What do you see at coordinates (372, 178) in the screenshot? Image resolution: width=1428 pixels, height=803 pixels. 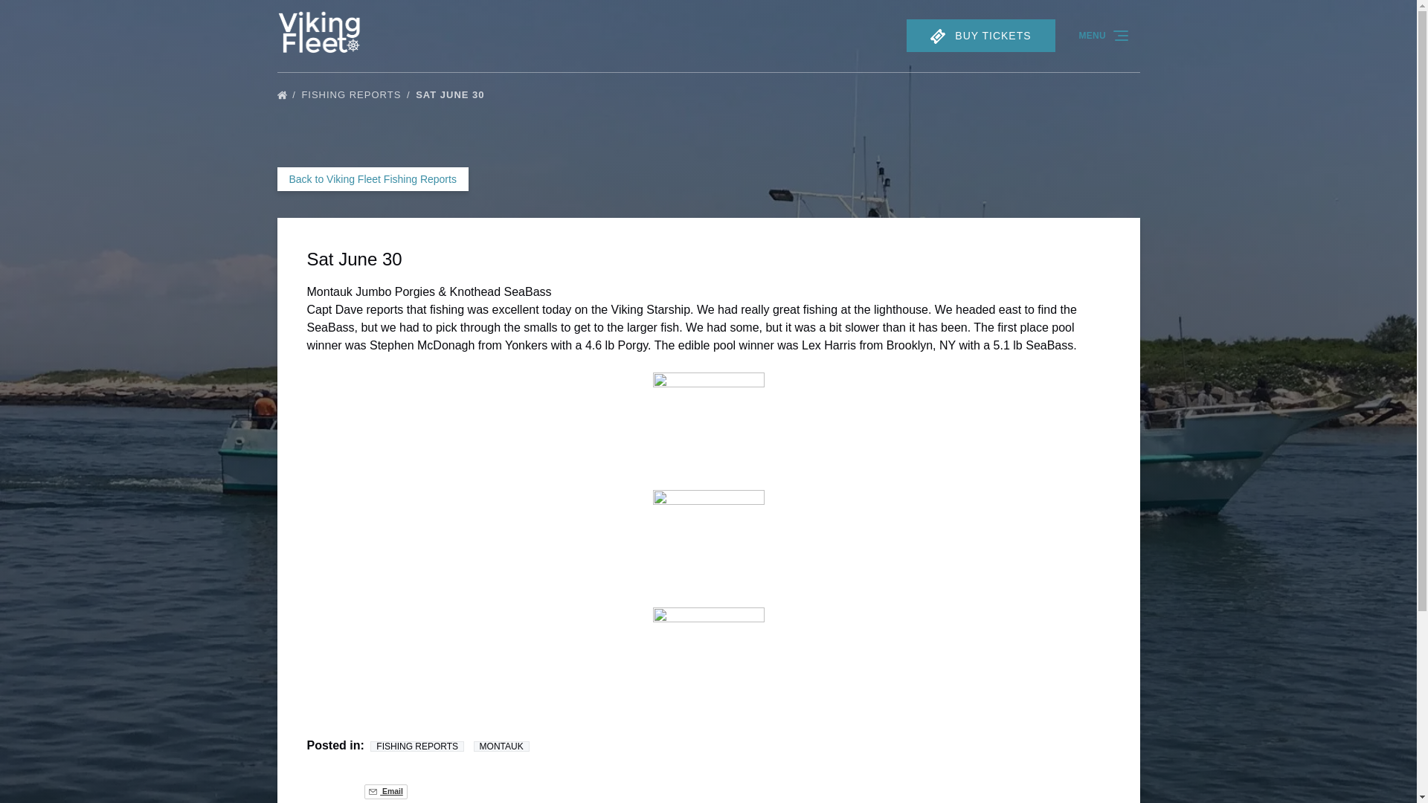 I see `Back to Viking Fleet Fishing Reports` at bounding box center [372, 178].